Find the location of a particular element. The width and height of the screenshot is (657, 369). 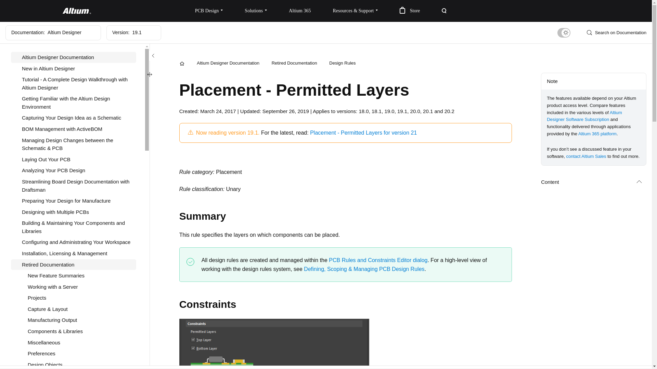

Search Open is located at coordinates (444, 11).